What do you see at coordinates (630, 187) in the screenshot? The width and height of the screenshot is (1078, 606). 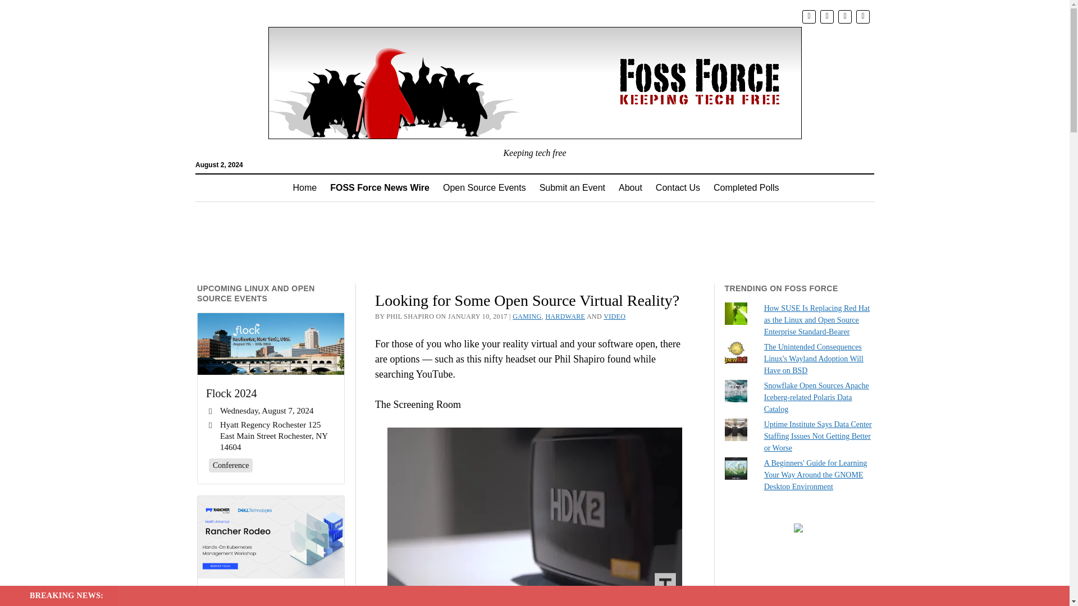 I see `About` at bounding box center [630, 187].